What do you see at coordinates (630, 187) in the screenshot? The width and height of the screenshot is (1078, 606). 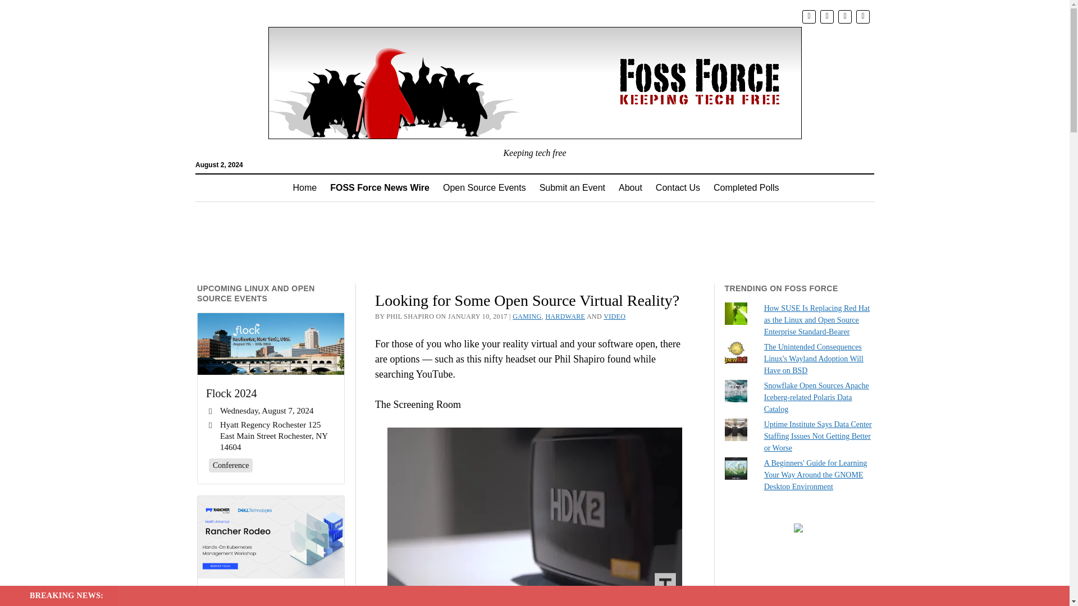 I see `About` at bounding box center [630, 187].